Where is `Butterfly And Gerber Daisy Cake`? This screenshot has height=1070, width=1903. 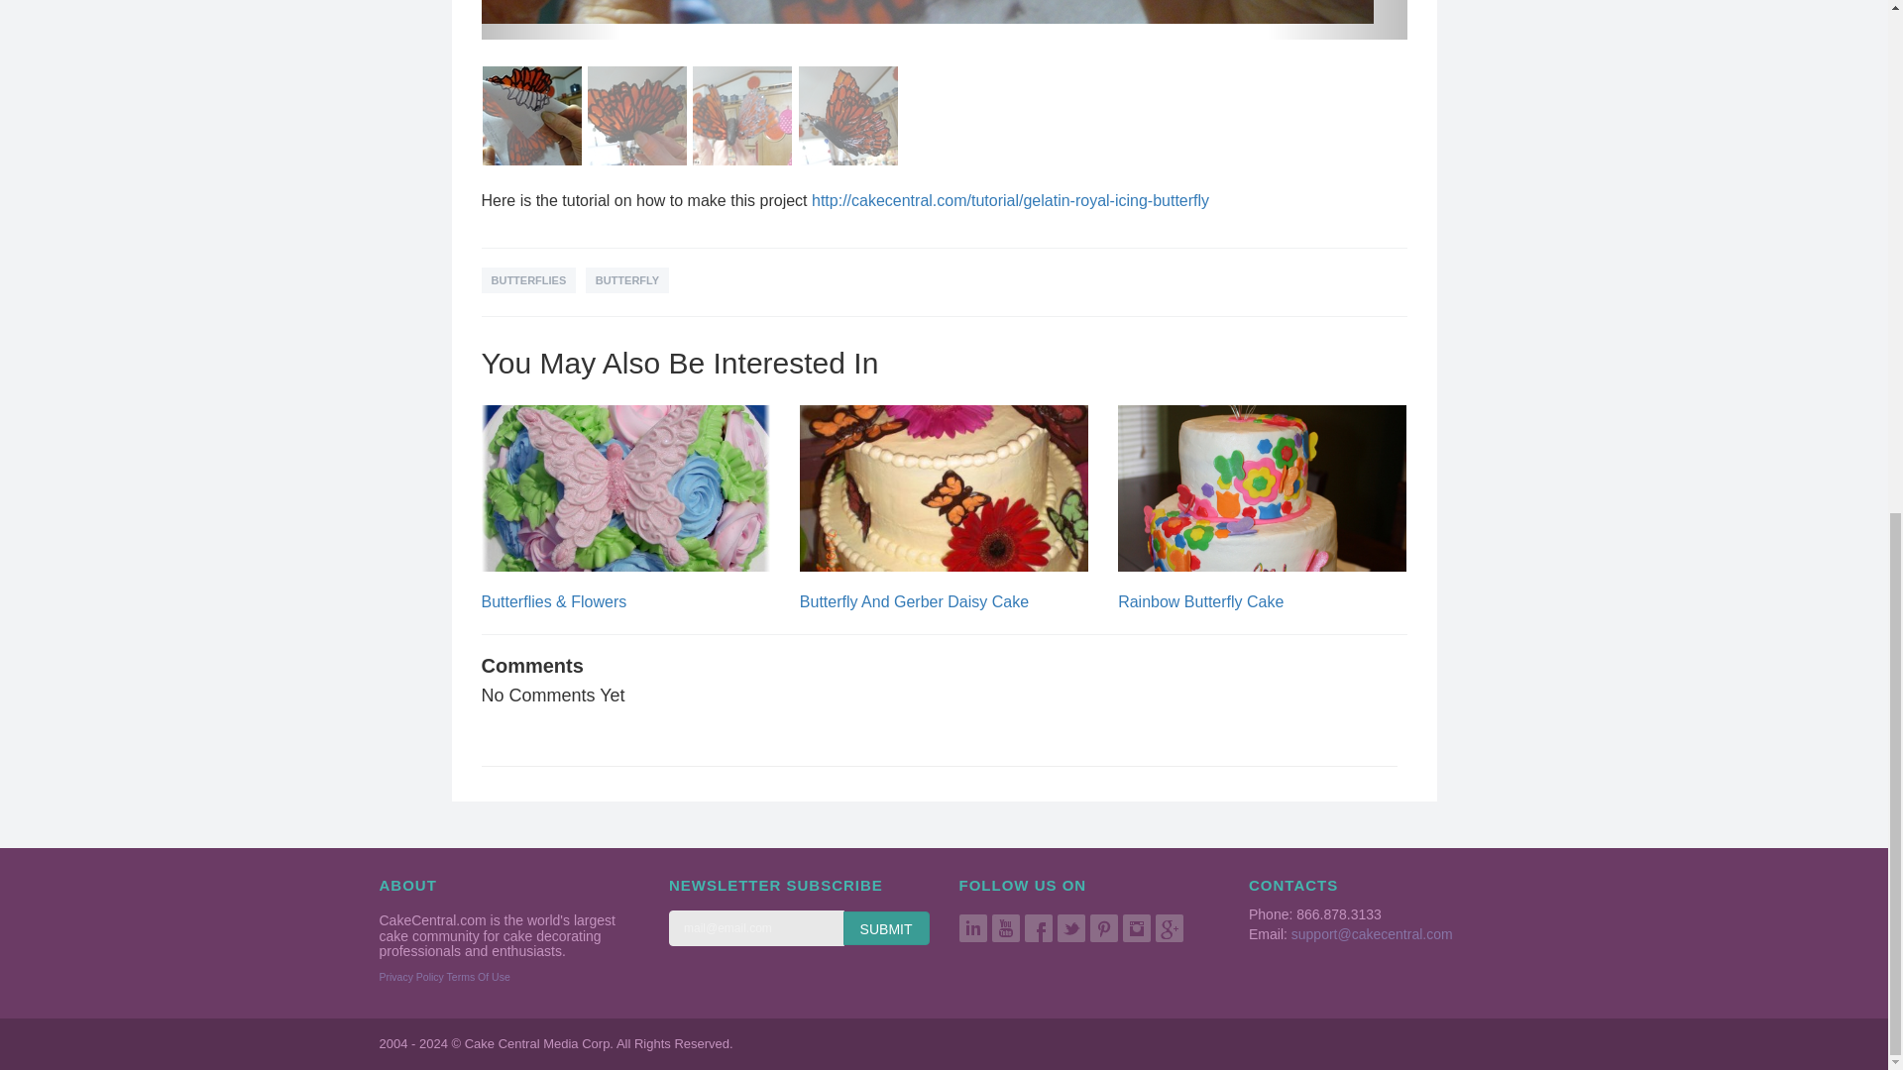
Butterfly And Gerber Daisy Cake is located at coordinates (914, 601).